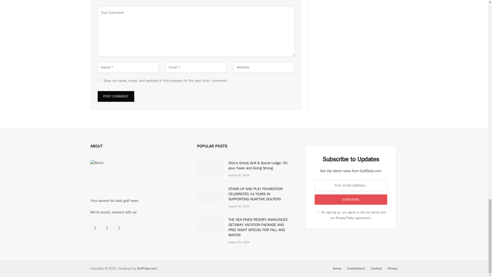 The height and width of the screenshot is (277, 492). I want to click on Post Comment, so click(116, 96).